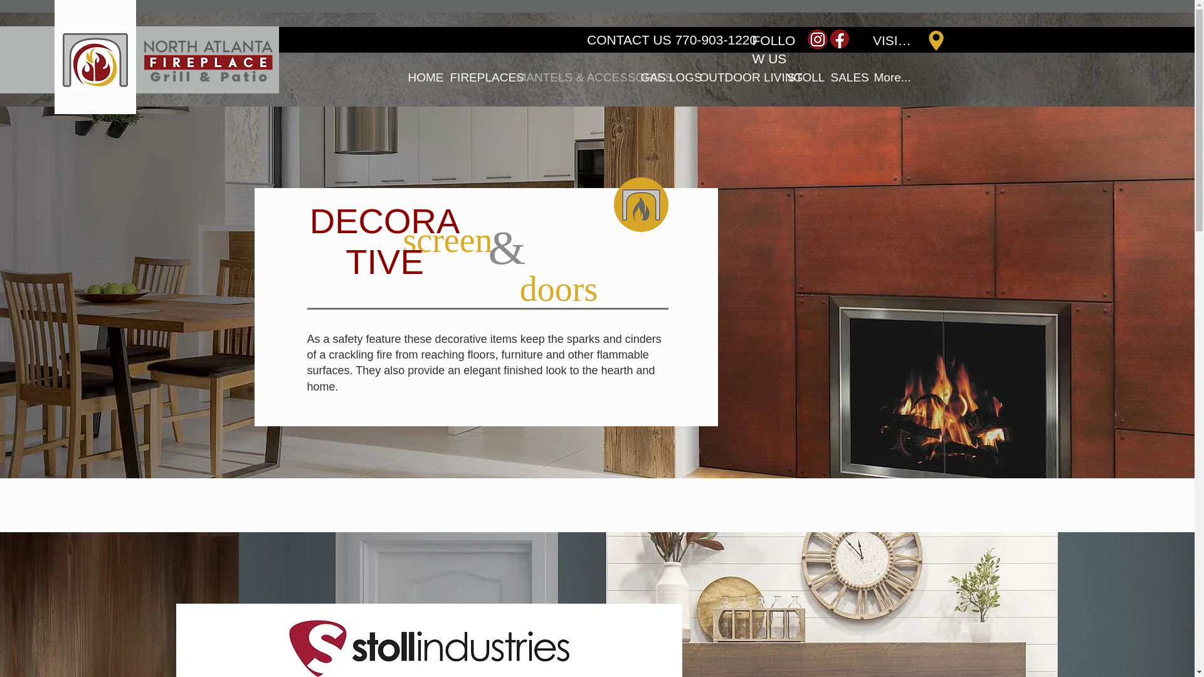 The height and width of the screenshot is (677, 1204). I want to click on STOLL, so click(799, 77).